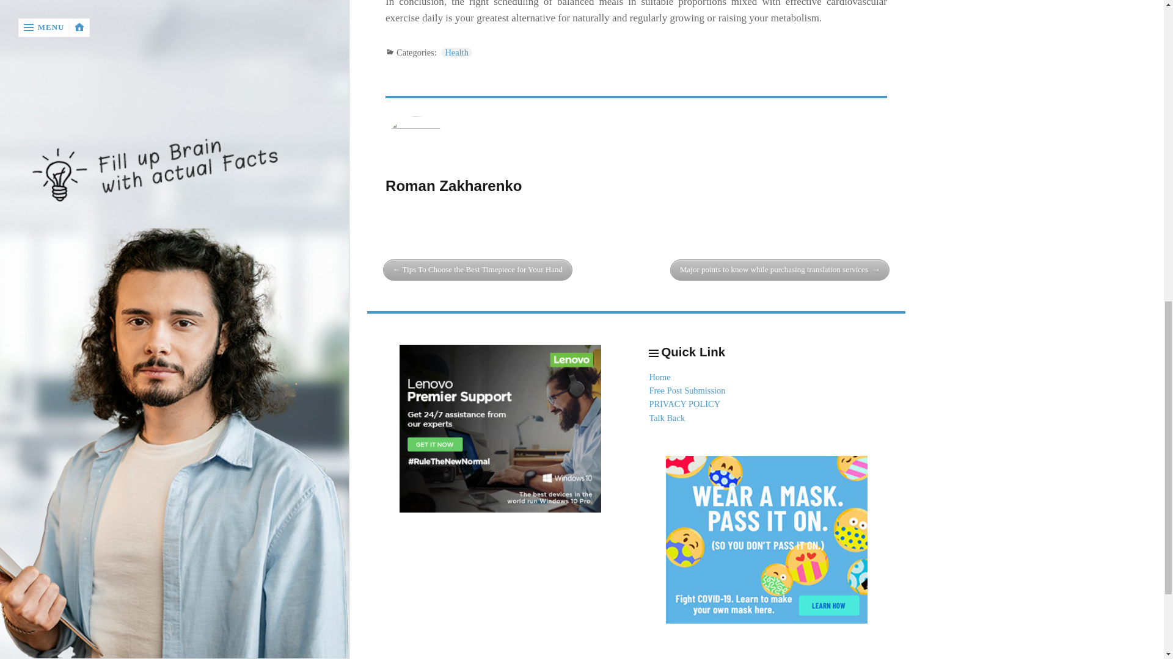  I want to click on Free Post Submission, so click(687, 391).